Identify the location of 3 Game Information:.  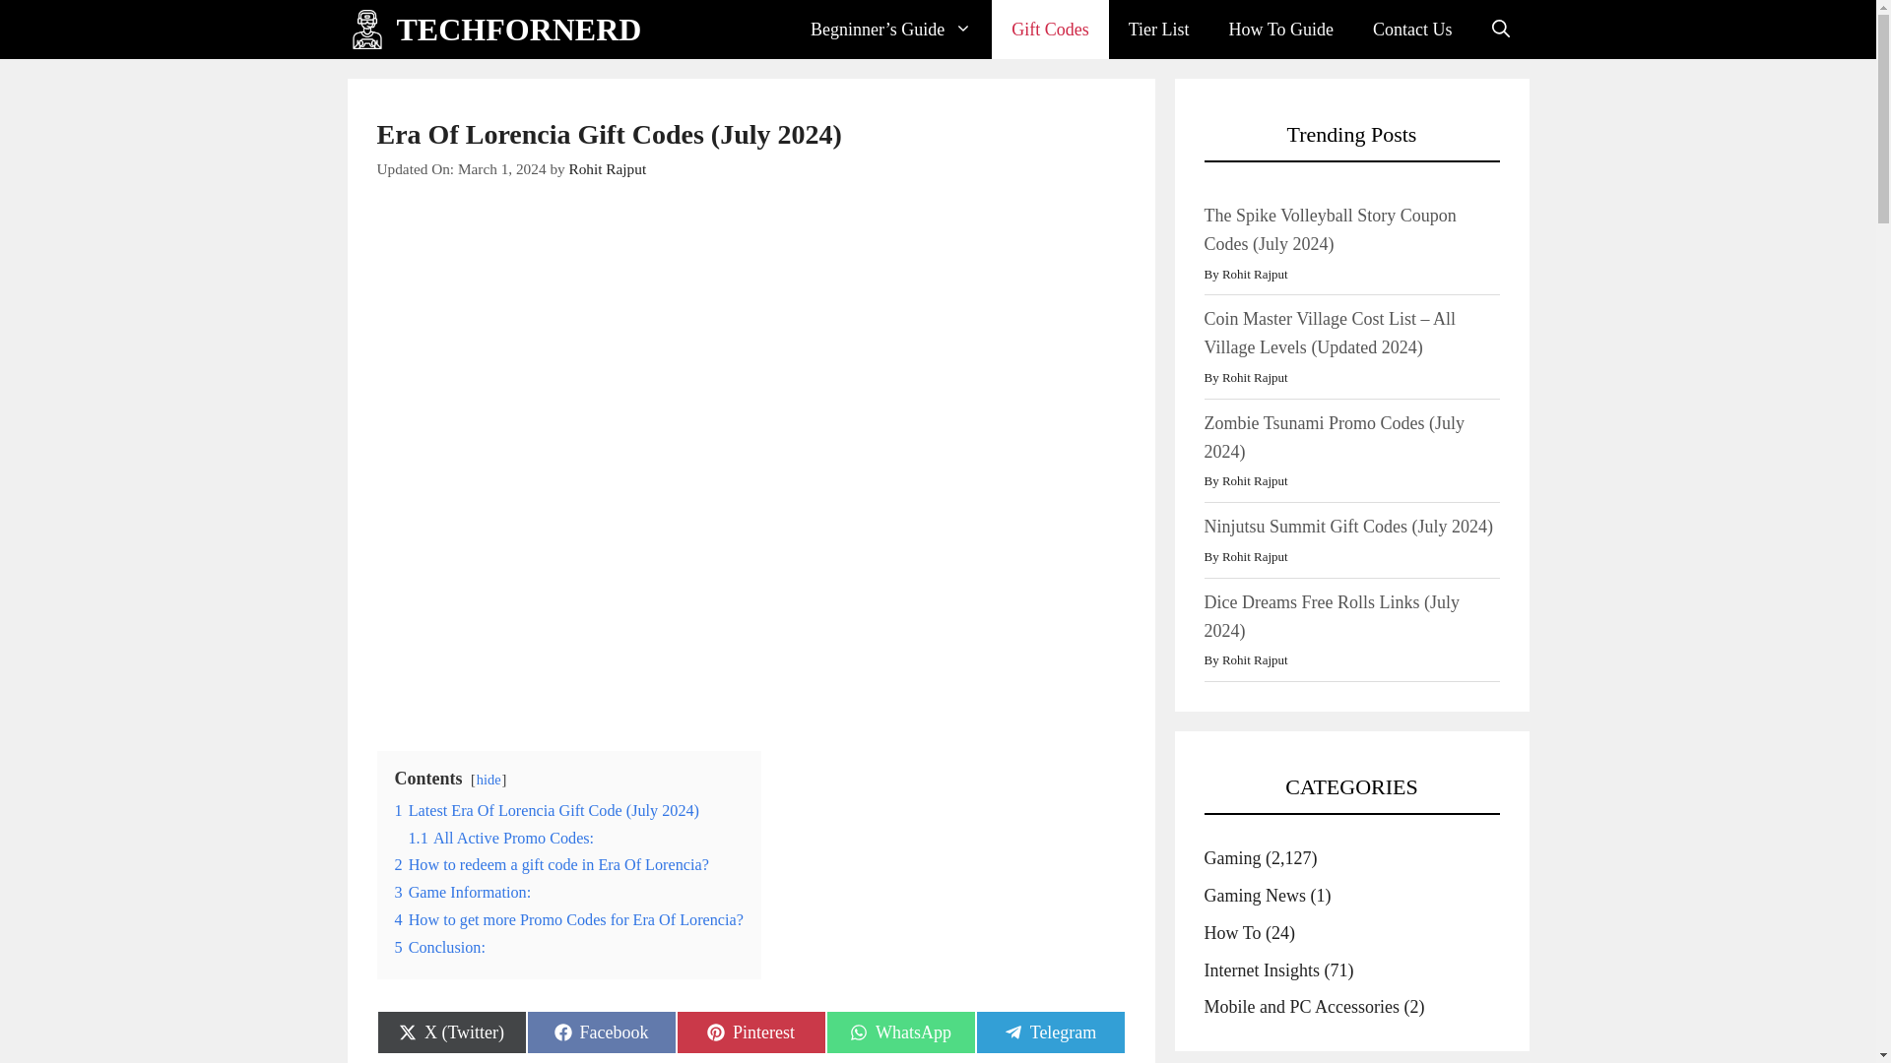
(462, 892).